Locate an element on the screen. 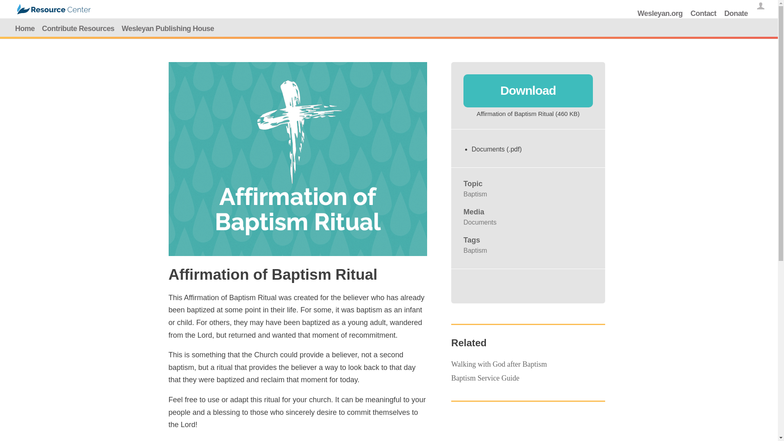 The height and width of the screenshot is (441, 784). Baptism is located at coordinates (475, 194).